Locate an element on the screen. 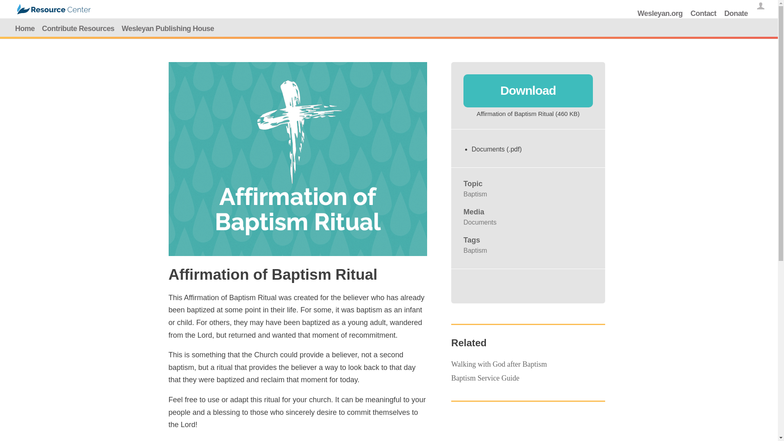 The height and width of the screenshot is (441, 784). Baptism is located at coordinates (475, 194).